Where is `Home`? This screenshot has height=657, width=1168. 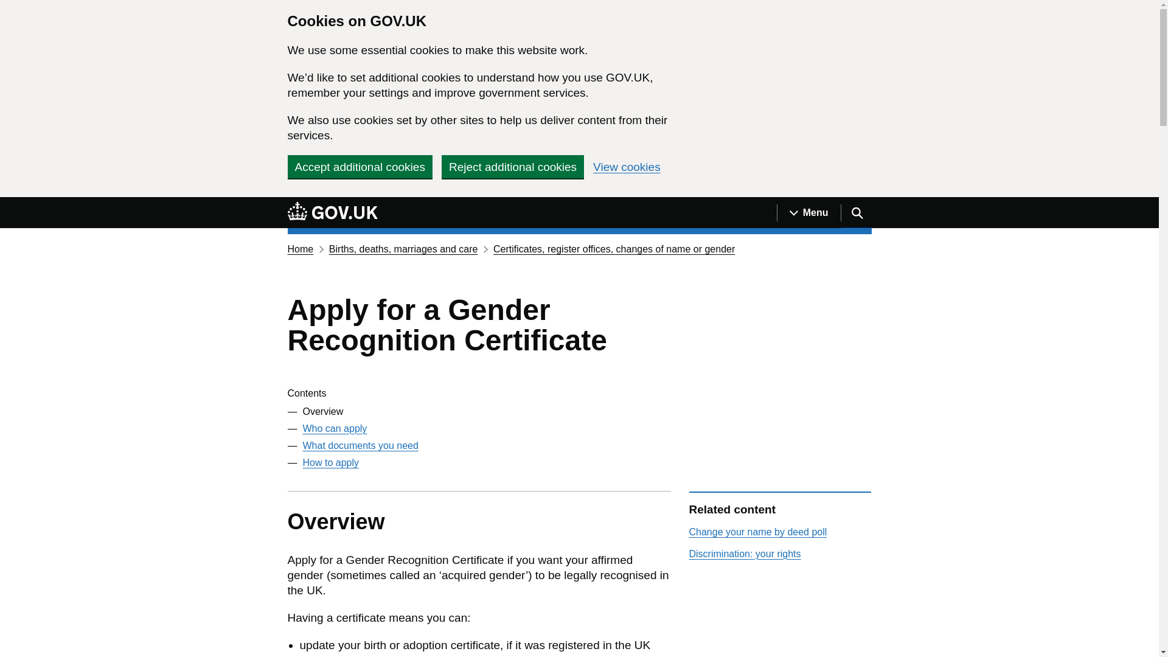 Home is located at coordinates (300, 248).